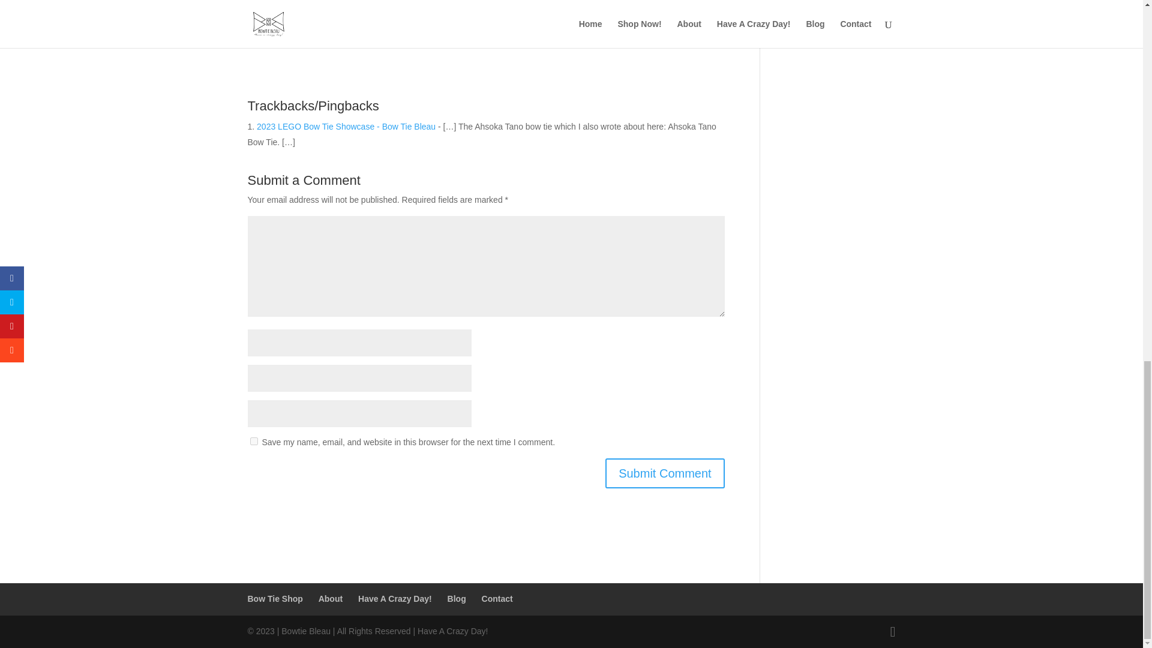 This screenshot has width=1152, height=648. I want to click on About, so click(330, 599).